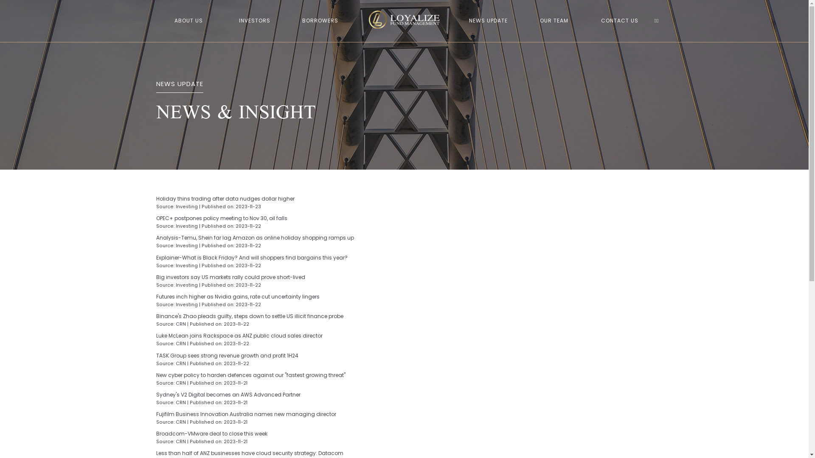  What do you see at coordinates (181, 364) in the screenshot?
I see `CRN` at bounding box center [181, 364].